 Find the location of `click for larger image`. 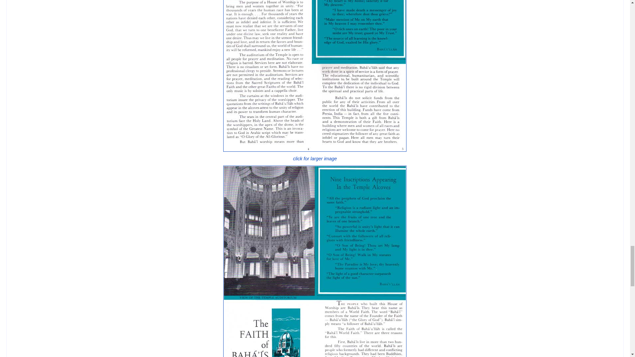

click for larger image is located at coordinates (315, 155).